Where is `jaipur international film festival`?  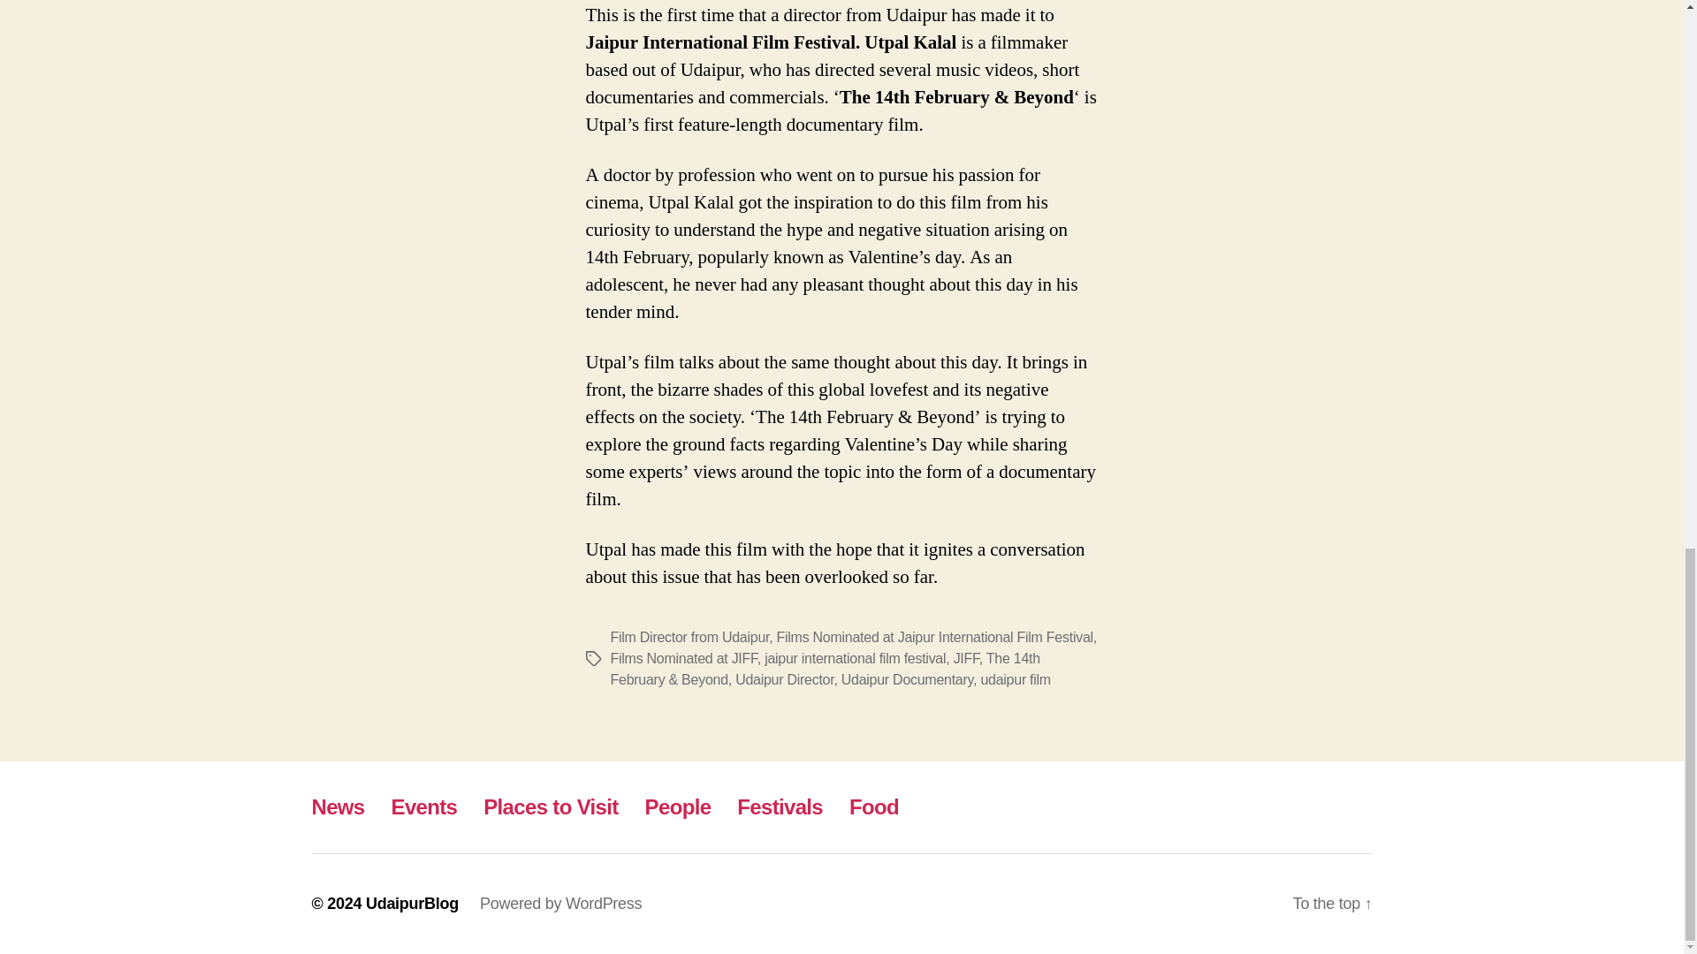 jaipur international film festival is located at coordinates (855, 657).